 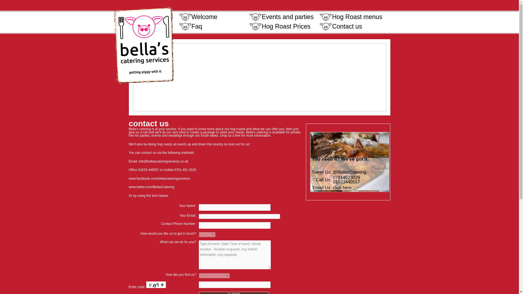 I want to click on Welcome, so click(x=214, y=17).